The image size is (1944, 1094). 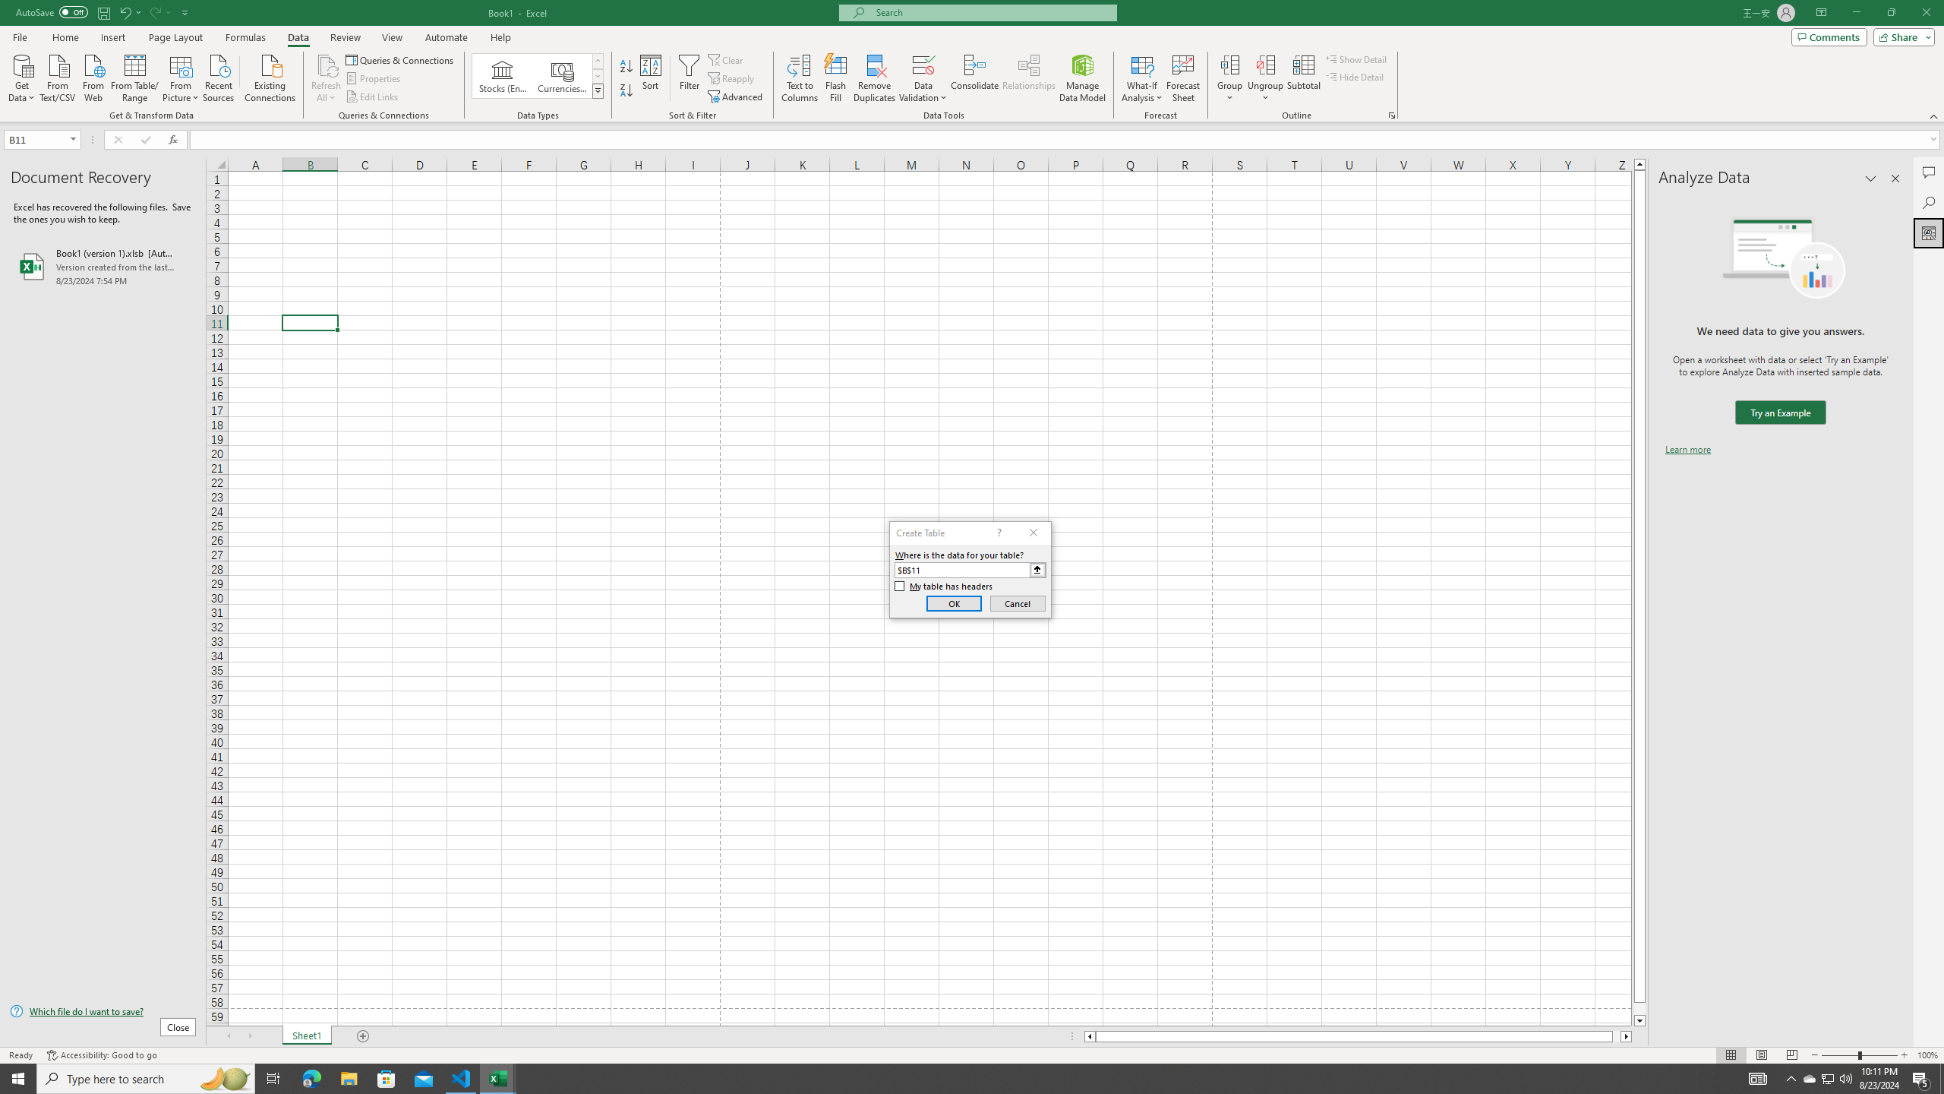 What do you see at coordinates (598, 76) in the screenshot?
I see `Row Down` at bounding box center [598, 76].